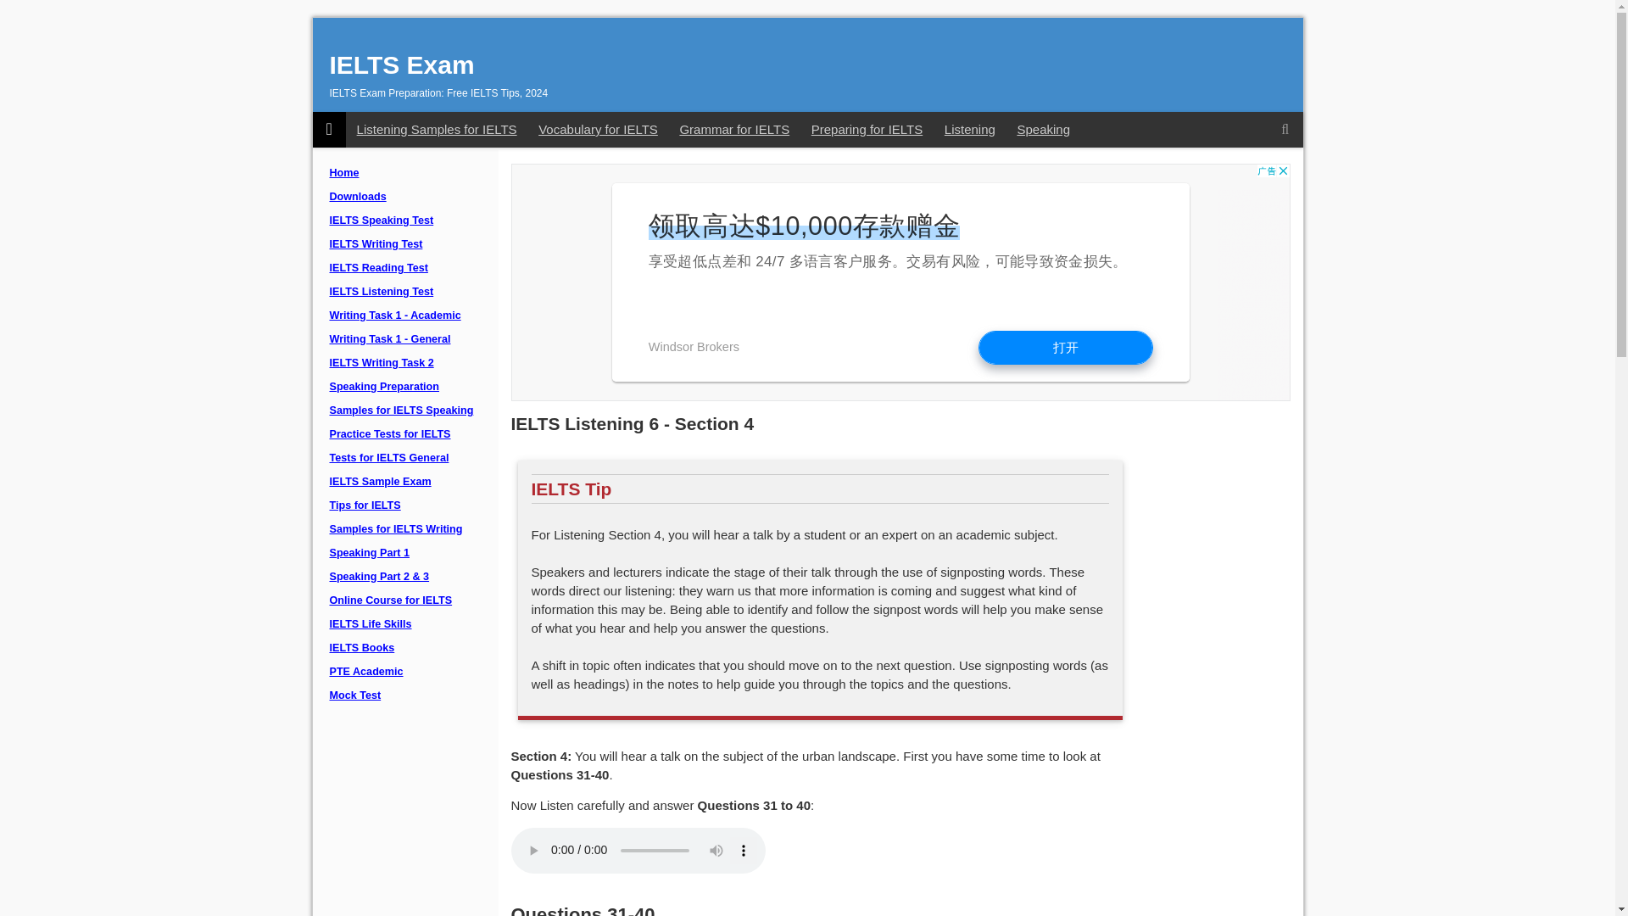 The height and width of the screenshot is (916, 1628). I want to click on Speaking Part 1, so click(405, 554).